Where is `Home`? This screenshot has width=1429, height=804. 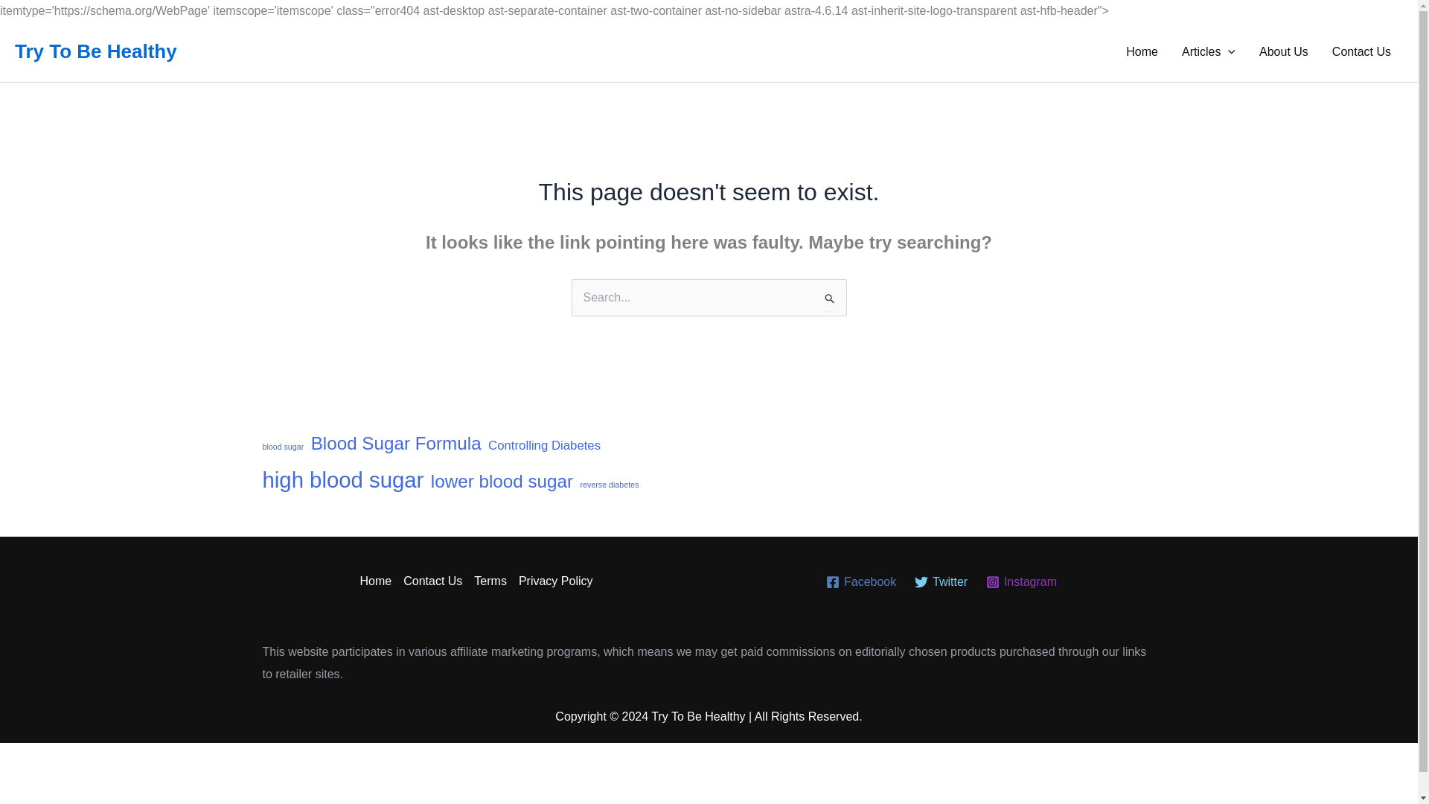 Home is located at coordinates (1142, 52).